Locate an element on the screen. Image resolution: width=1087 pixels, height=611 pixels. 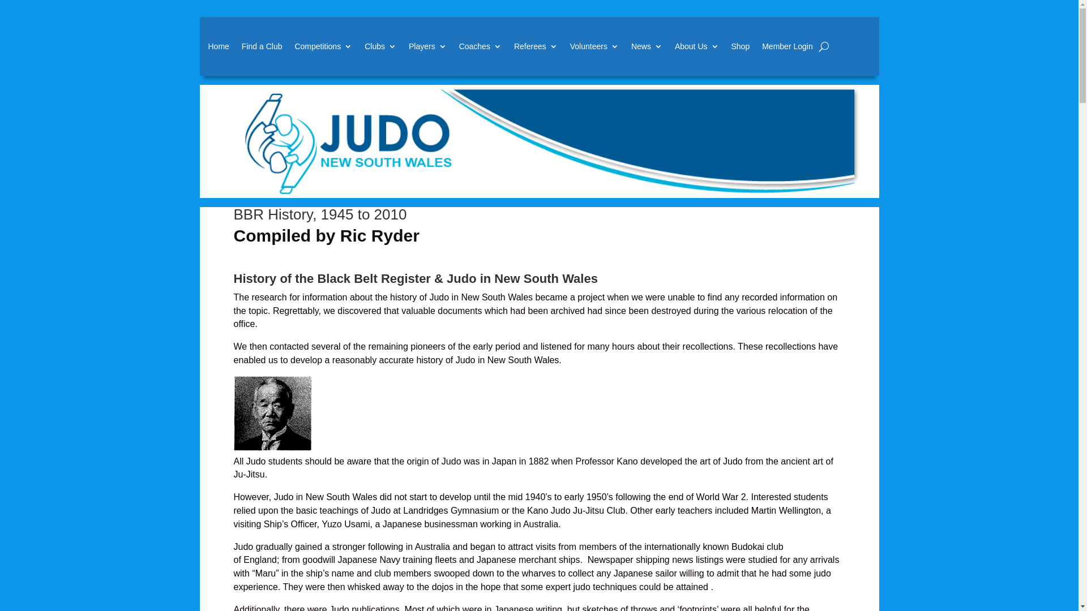
Find a Club is located at coordinates (262, 46).